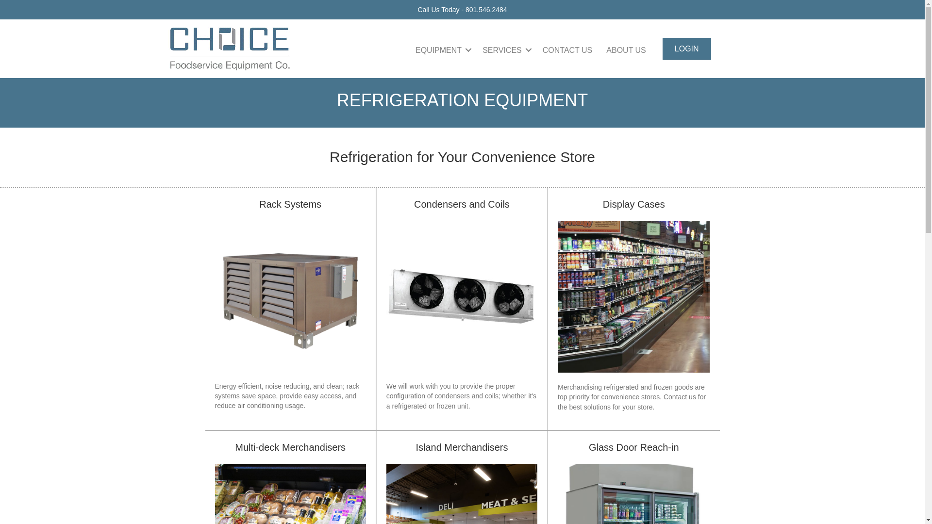 This screenshot has width=932, height=524. I want to click on Refrigeration Rack System, so click(289, 296).